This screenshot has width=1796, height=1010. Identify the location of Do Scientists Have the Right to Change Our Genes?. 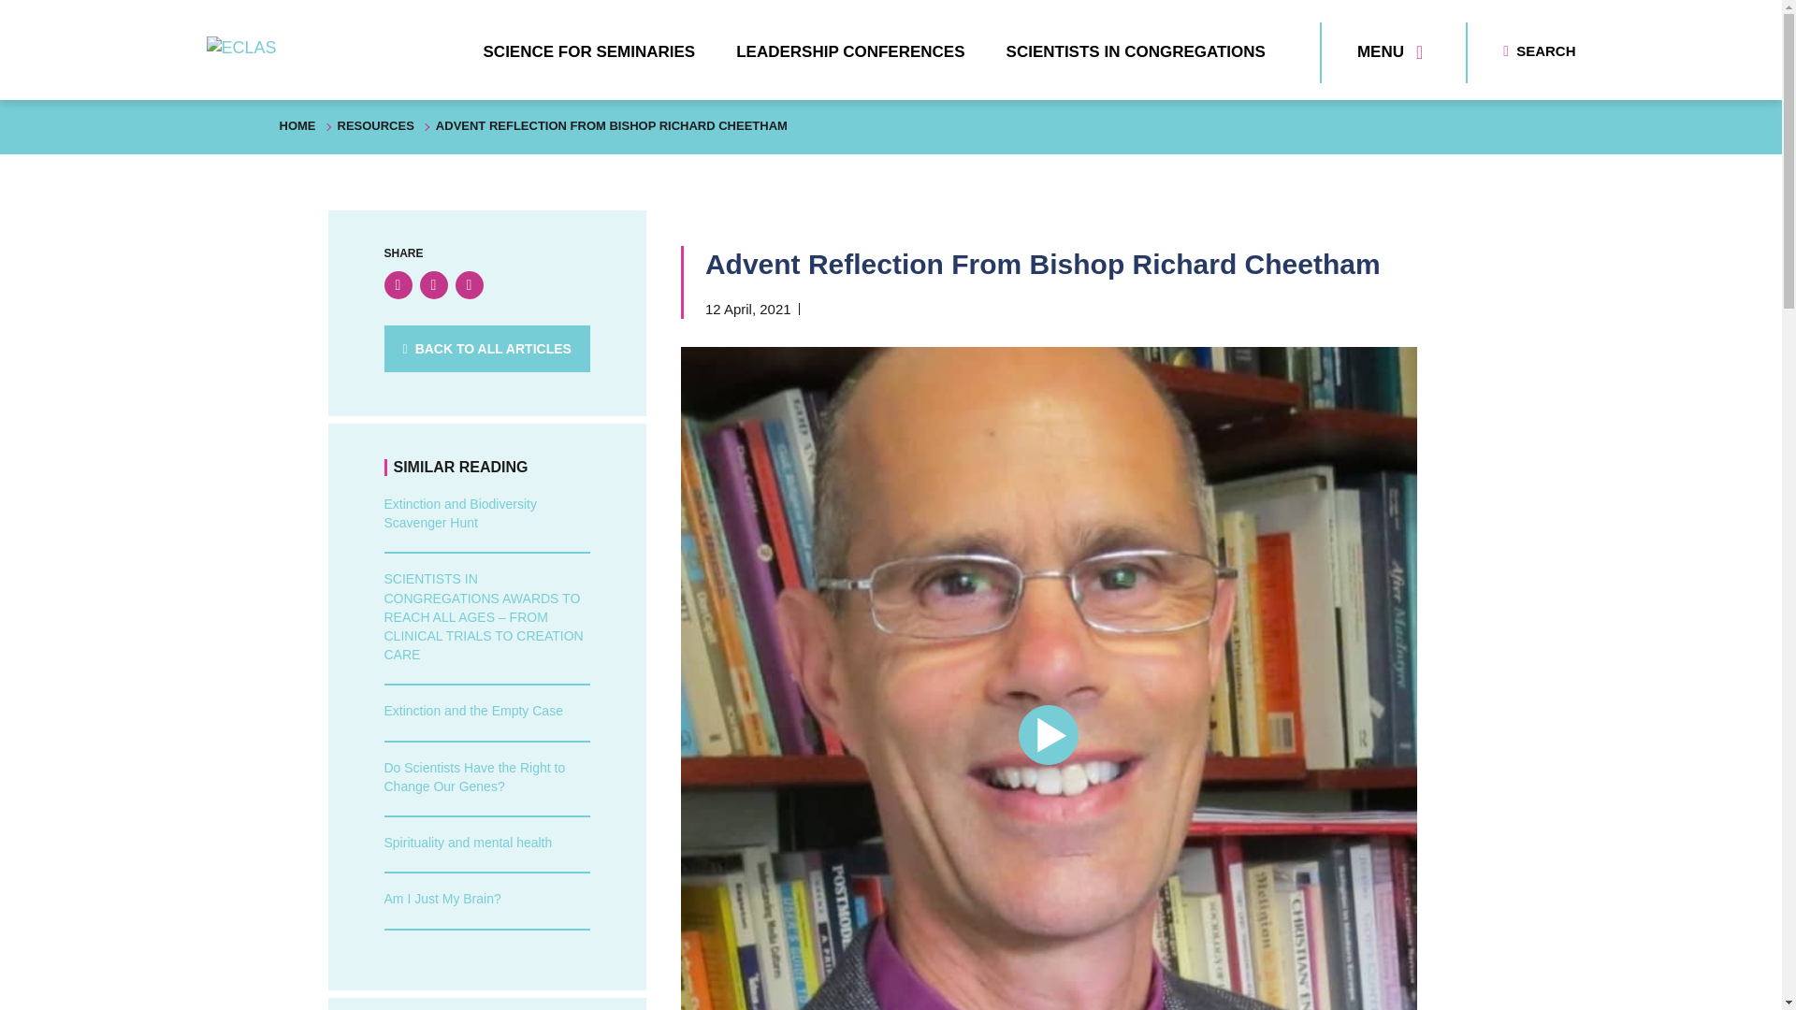
(474, 776).